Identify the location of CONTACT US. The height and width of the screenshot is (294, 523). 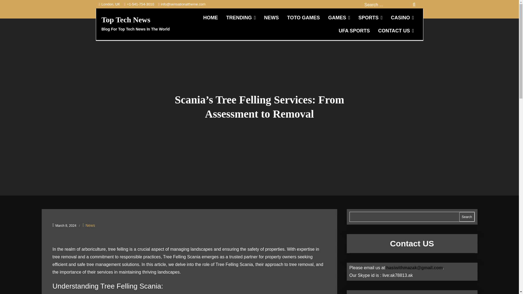
(396, 30).